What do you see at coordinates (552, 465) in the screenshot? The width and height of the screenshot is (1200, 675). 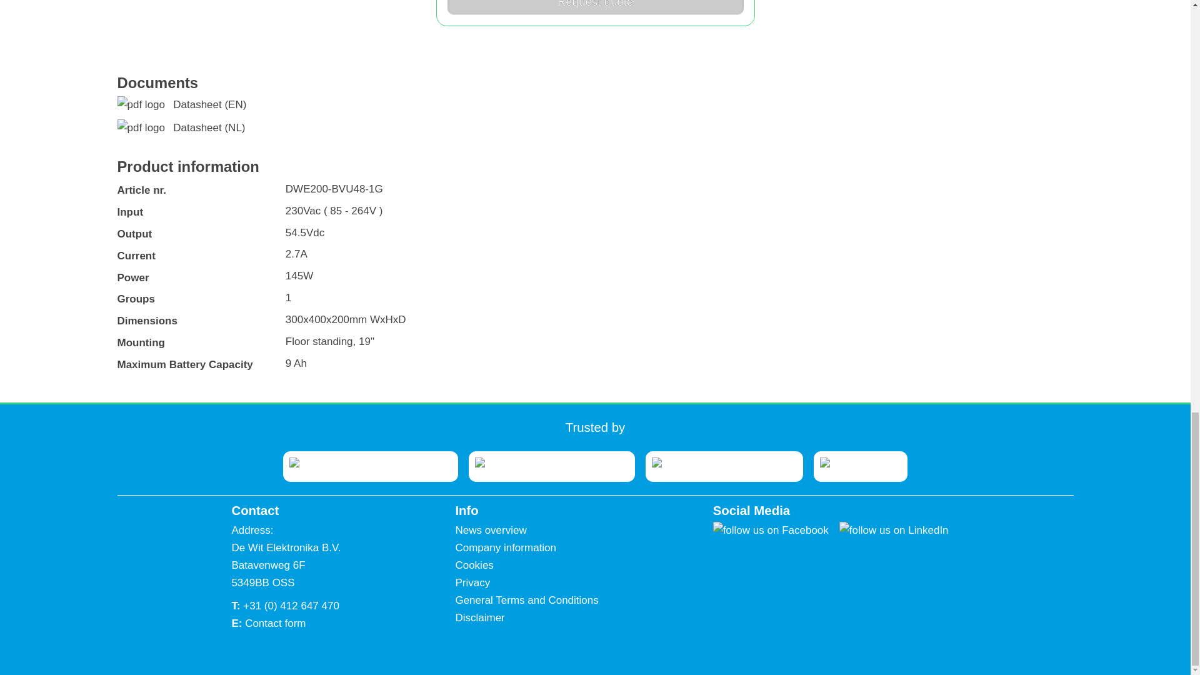 I see `website Juva` at bounding box center [552, 465].